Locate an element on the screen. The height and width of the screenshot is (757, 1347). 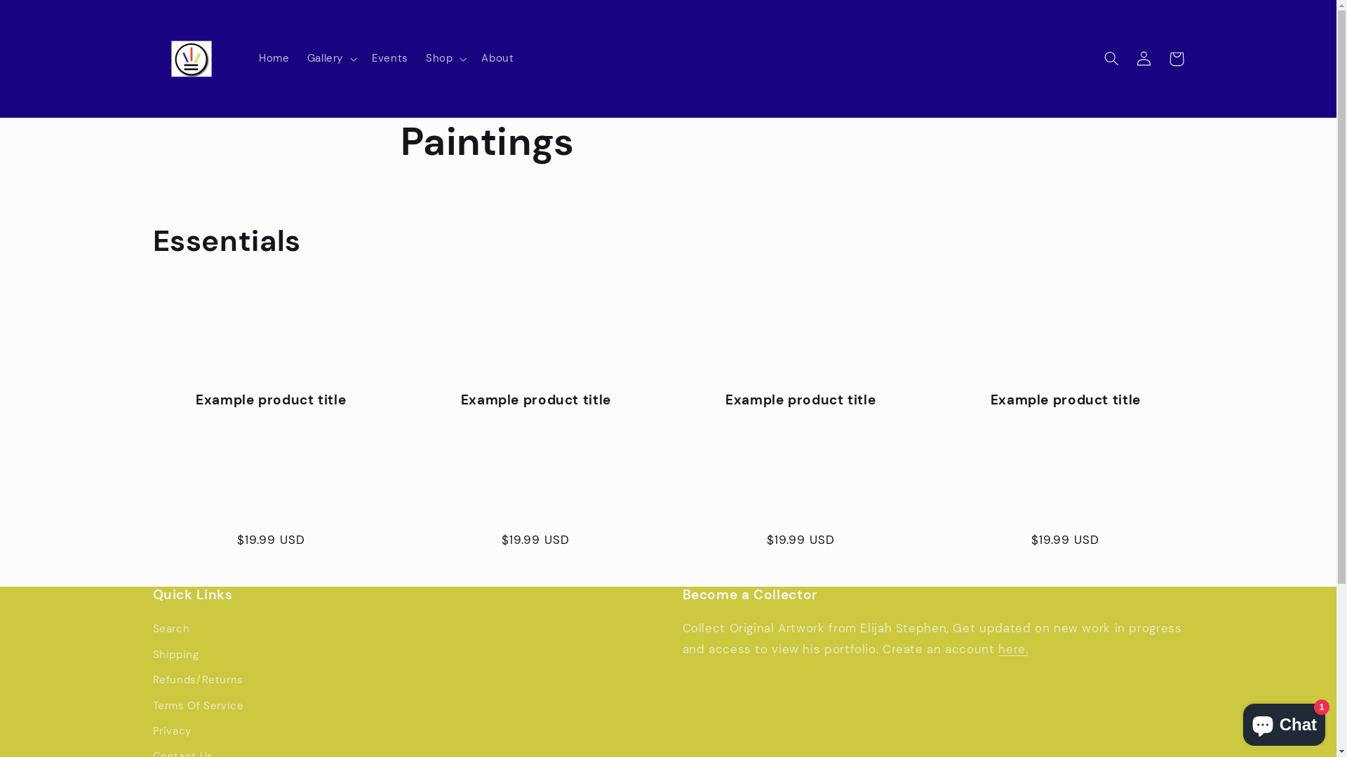
Log in is located at coordinates (1144, 59).